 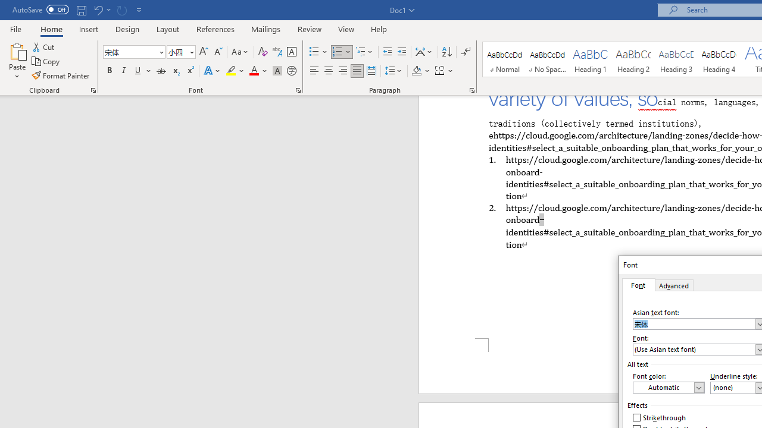 I want to click on Grow Font, so click(x=204, y=52).